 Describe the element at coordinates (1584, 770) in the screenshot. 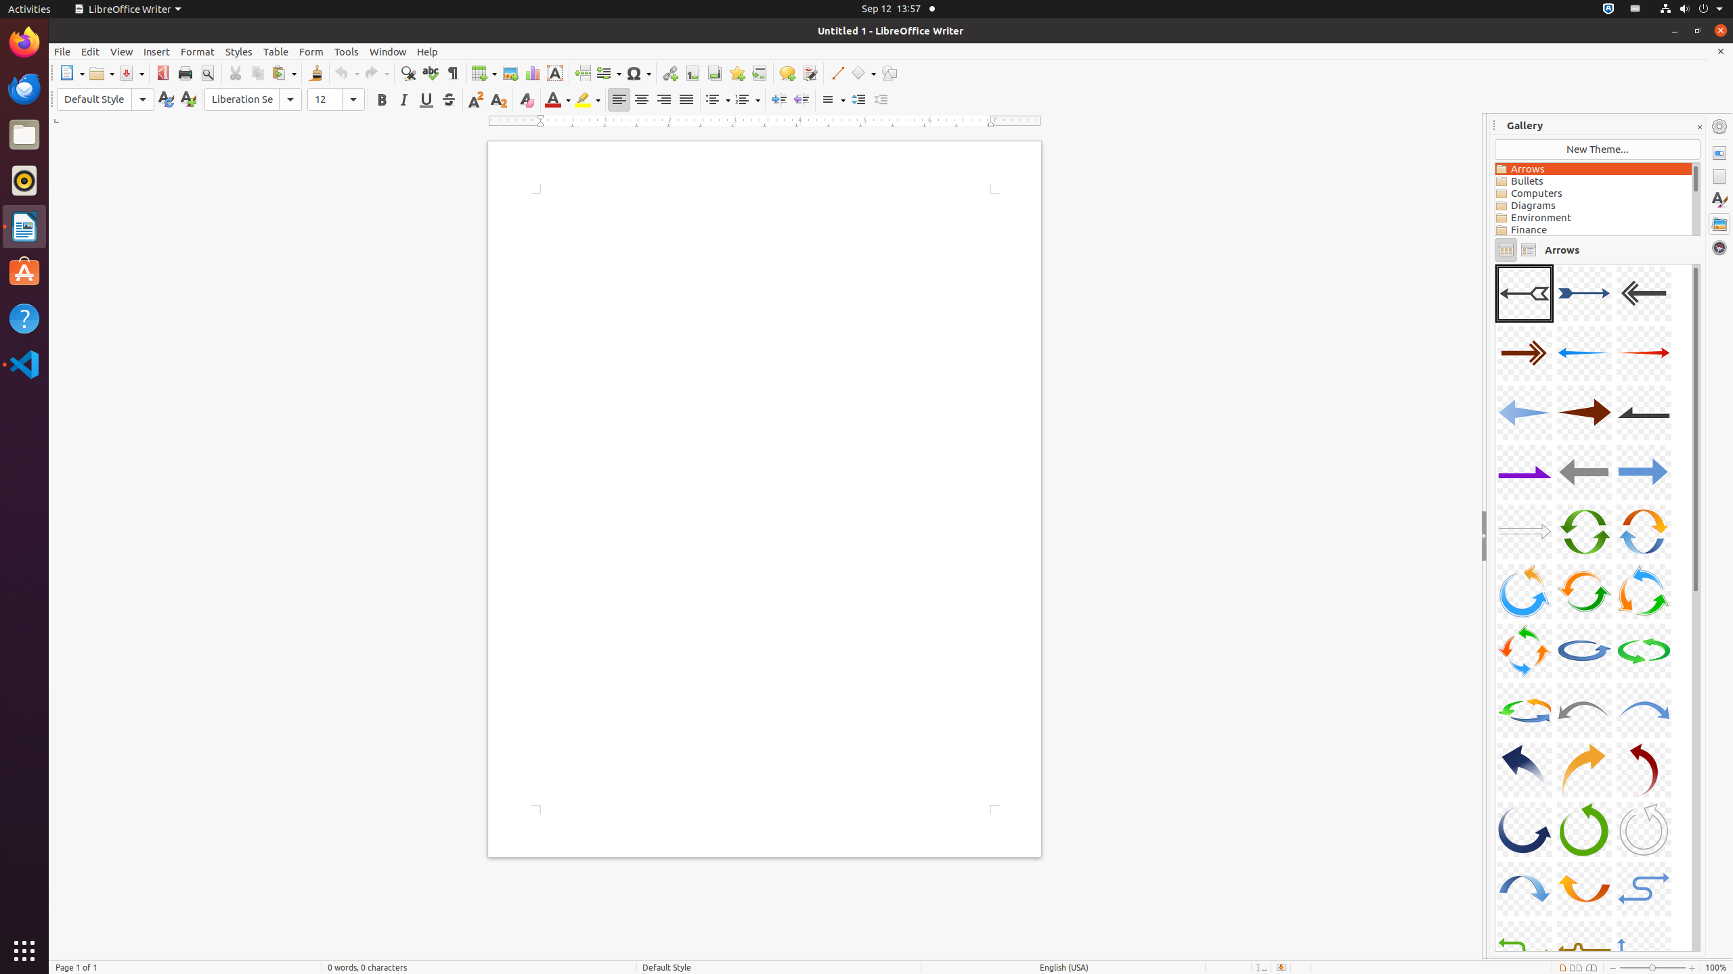

I see `A26-CurvedArrow-Orange` at that location.